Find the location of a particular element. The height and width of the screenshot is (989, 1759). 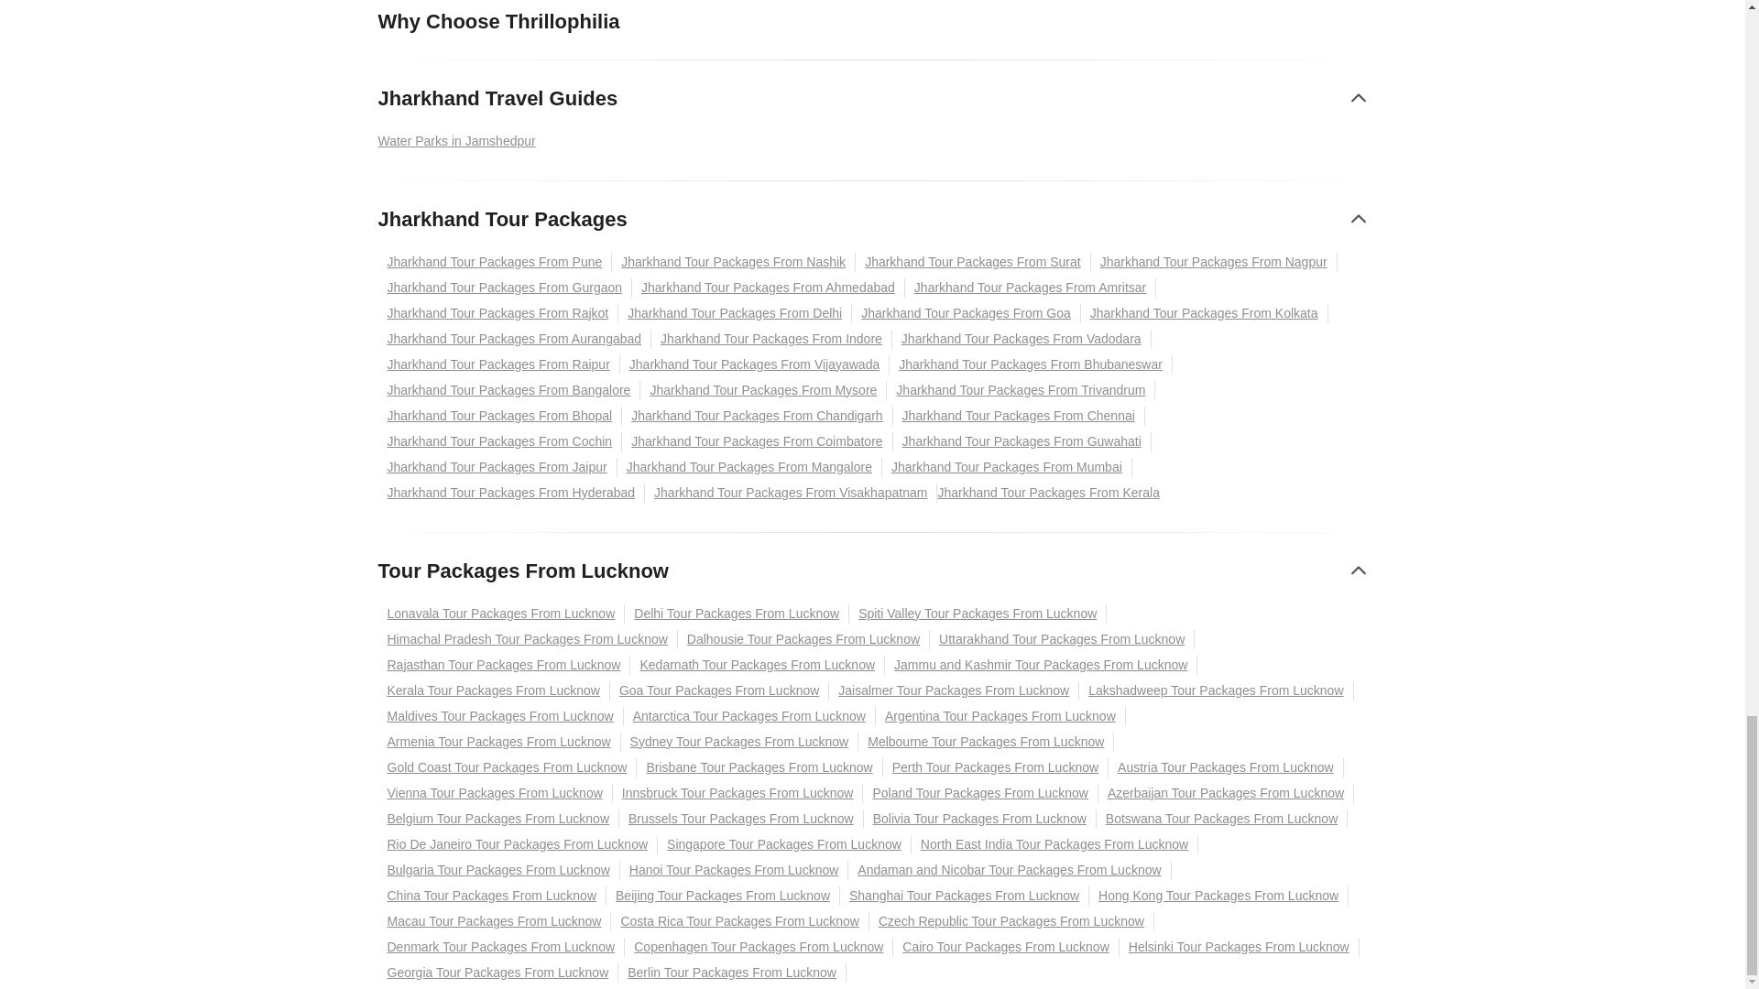

Jharkhand Tour Packages From Aurangabad is located at coordinates (514, 338).